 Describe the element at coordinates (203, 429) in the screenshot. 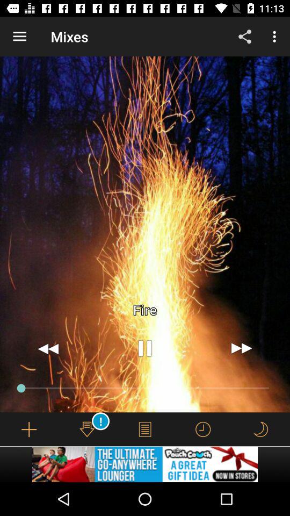

I see `check time` at that location.